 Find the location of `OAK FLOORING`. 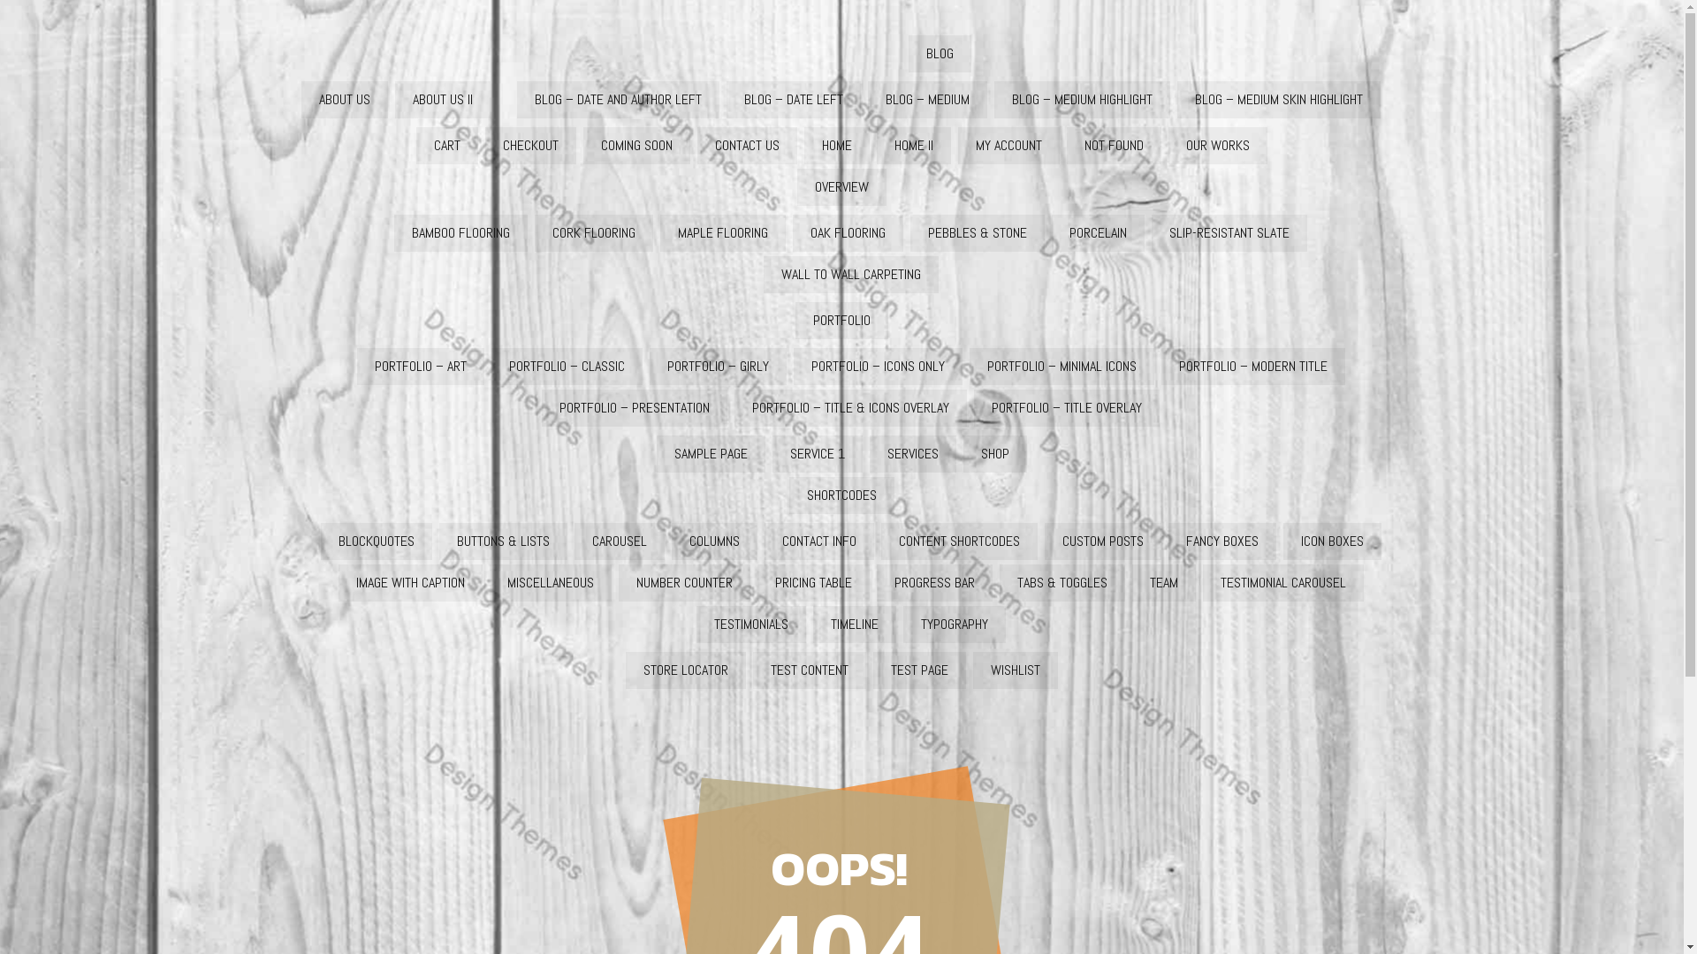

OAK FLOORING is located at coordinates (848, 233).